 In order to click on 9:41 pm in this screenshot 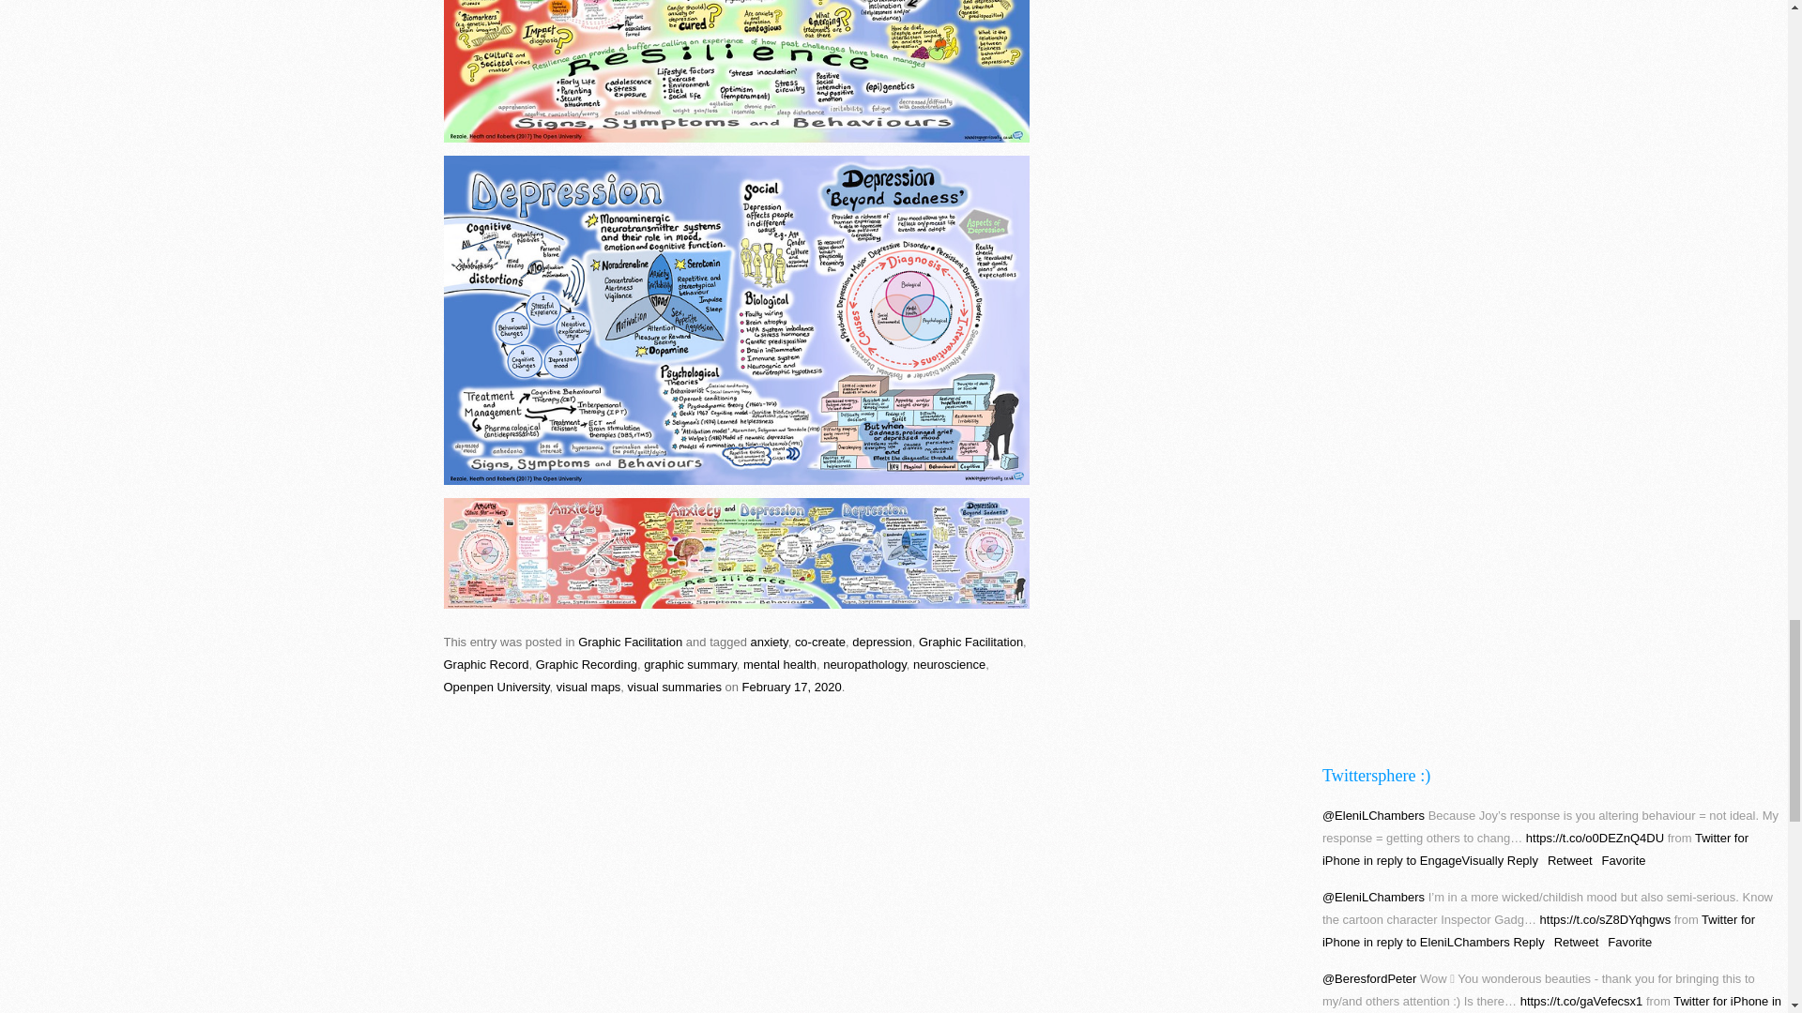, I will do `click(792, 687)`.